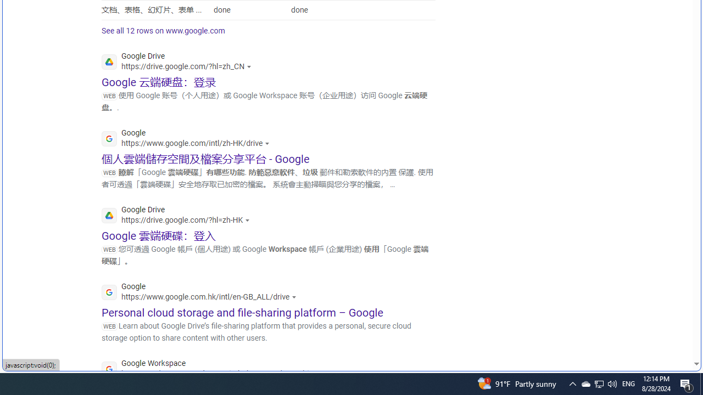 The width and height of the screenshot is (703, 395). What do you see at coordinates (202, 293) in the screenshot?
I see `Google` at bounding box center [202, 293].